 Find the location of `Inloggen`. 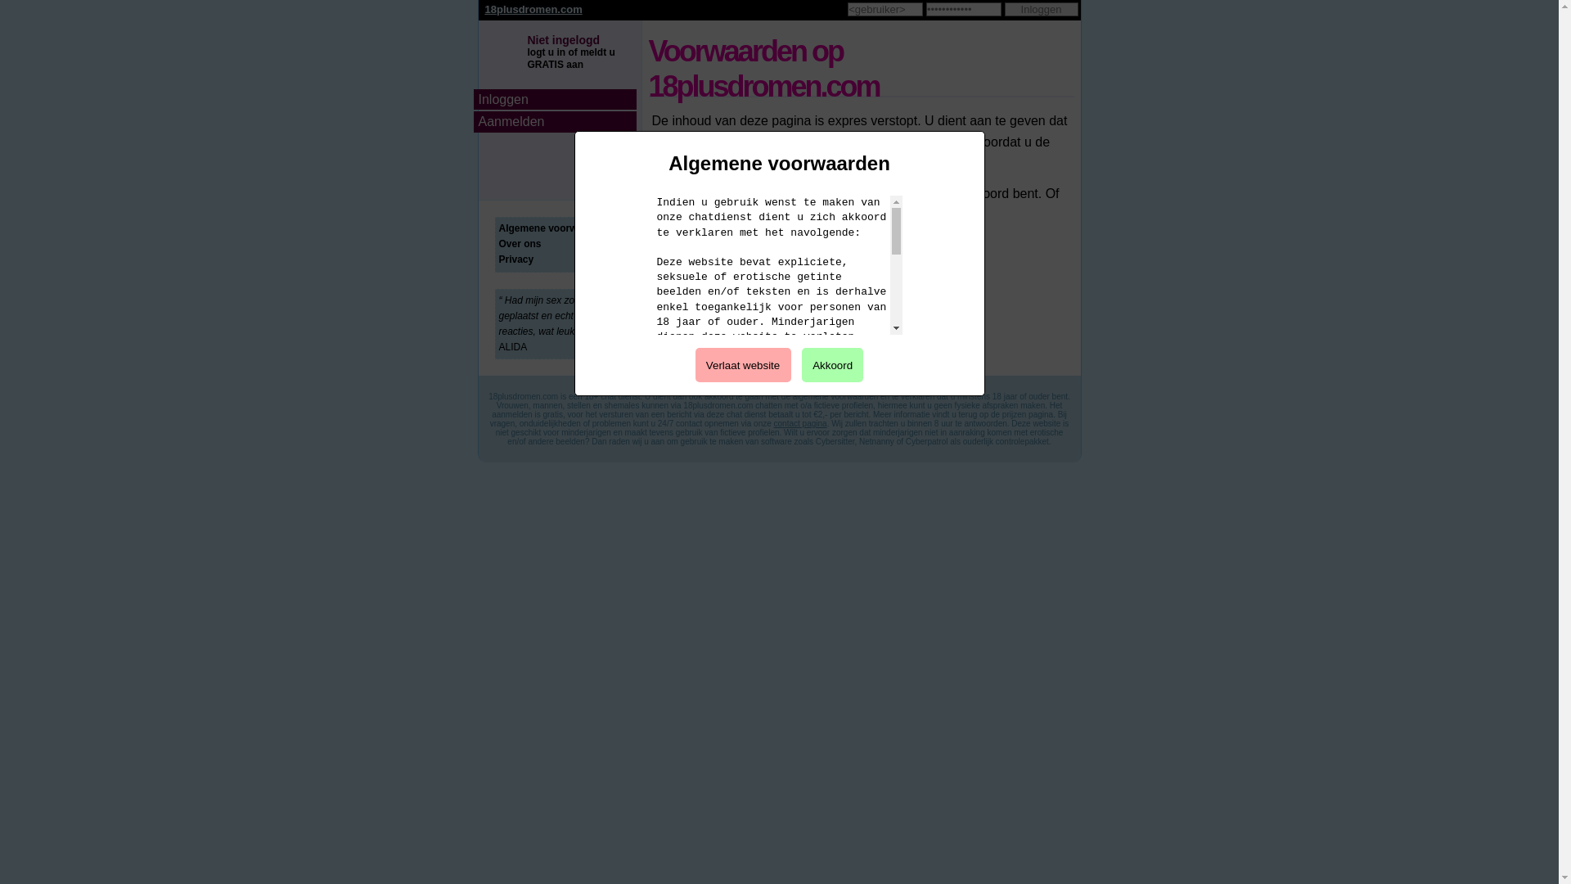

Inloggen is located at coordinates (1042, 10).